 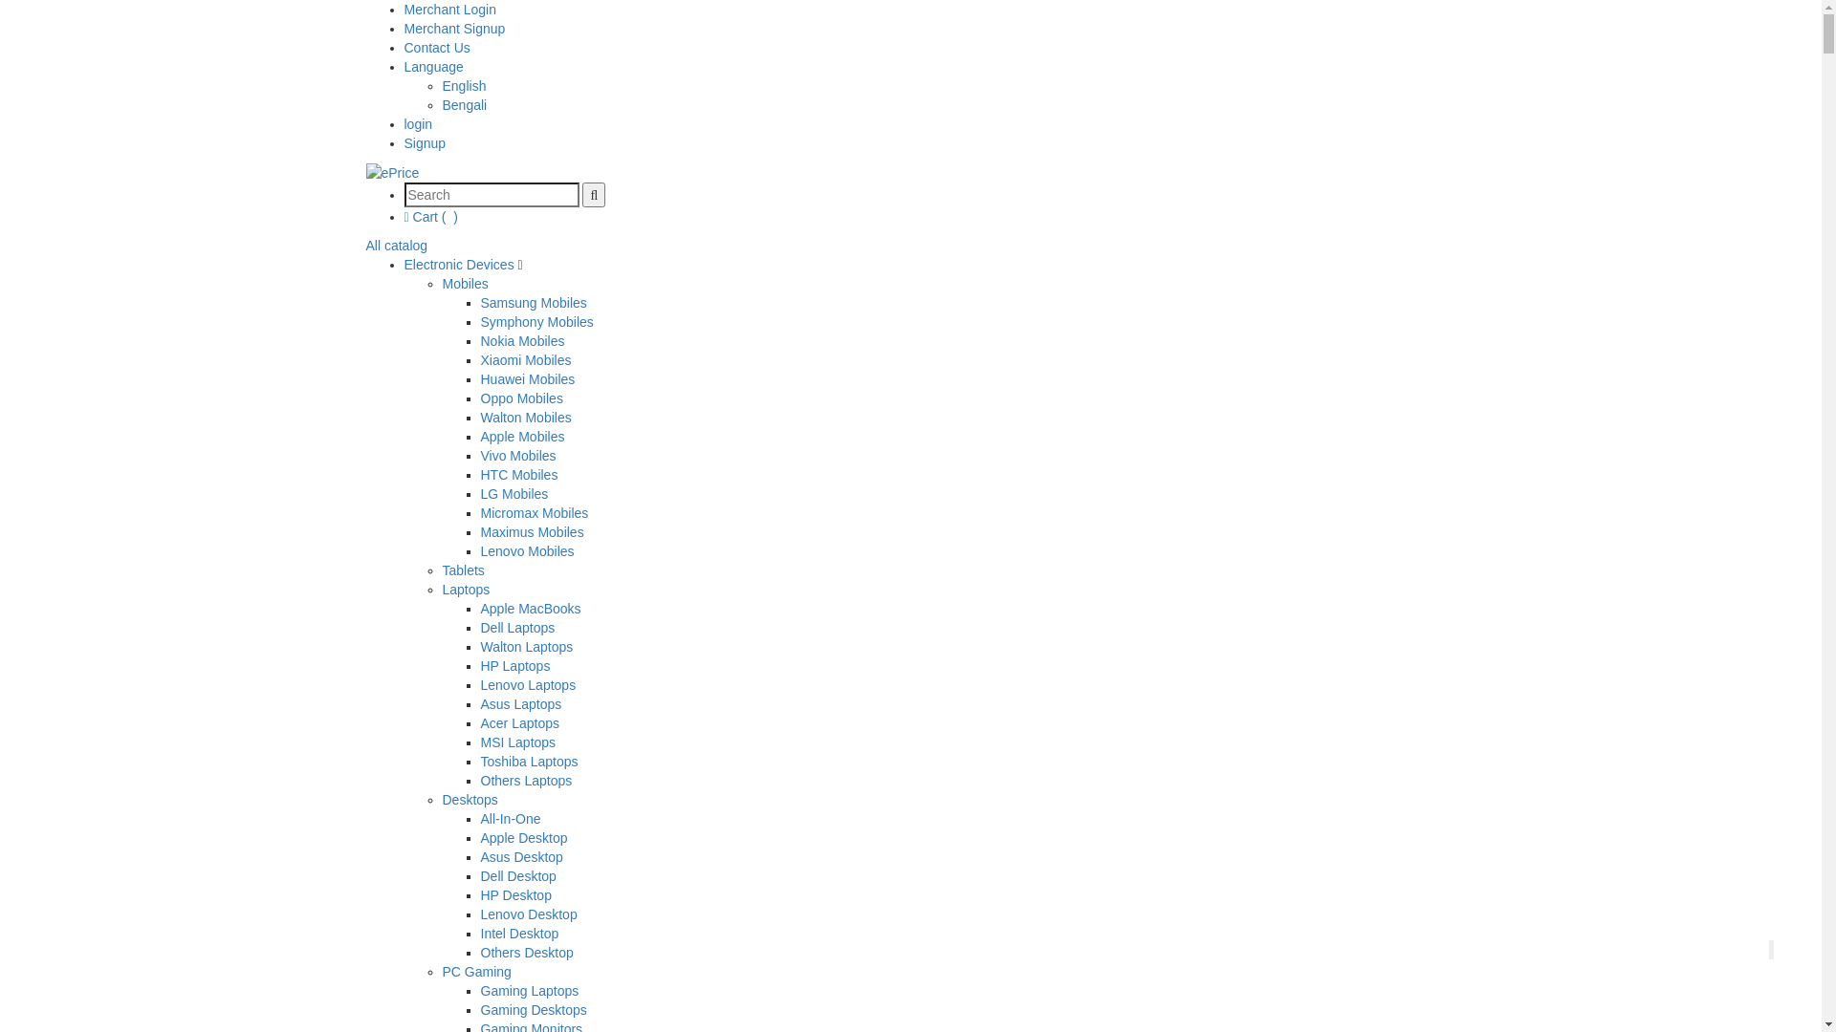 What do you see at coordinates (436, 48) in the screenshot?
I see `Contact Us` at bounding box center [436, 48].